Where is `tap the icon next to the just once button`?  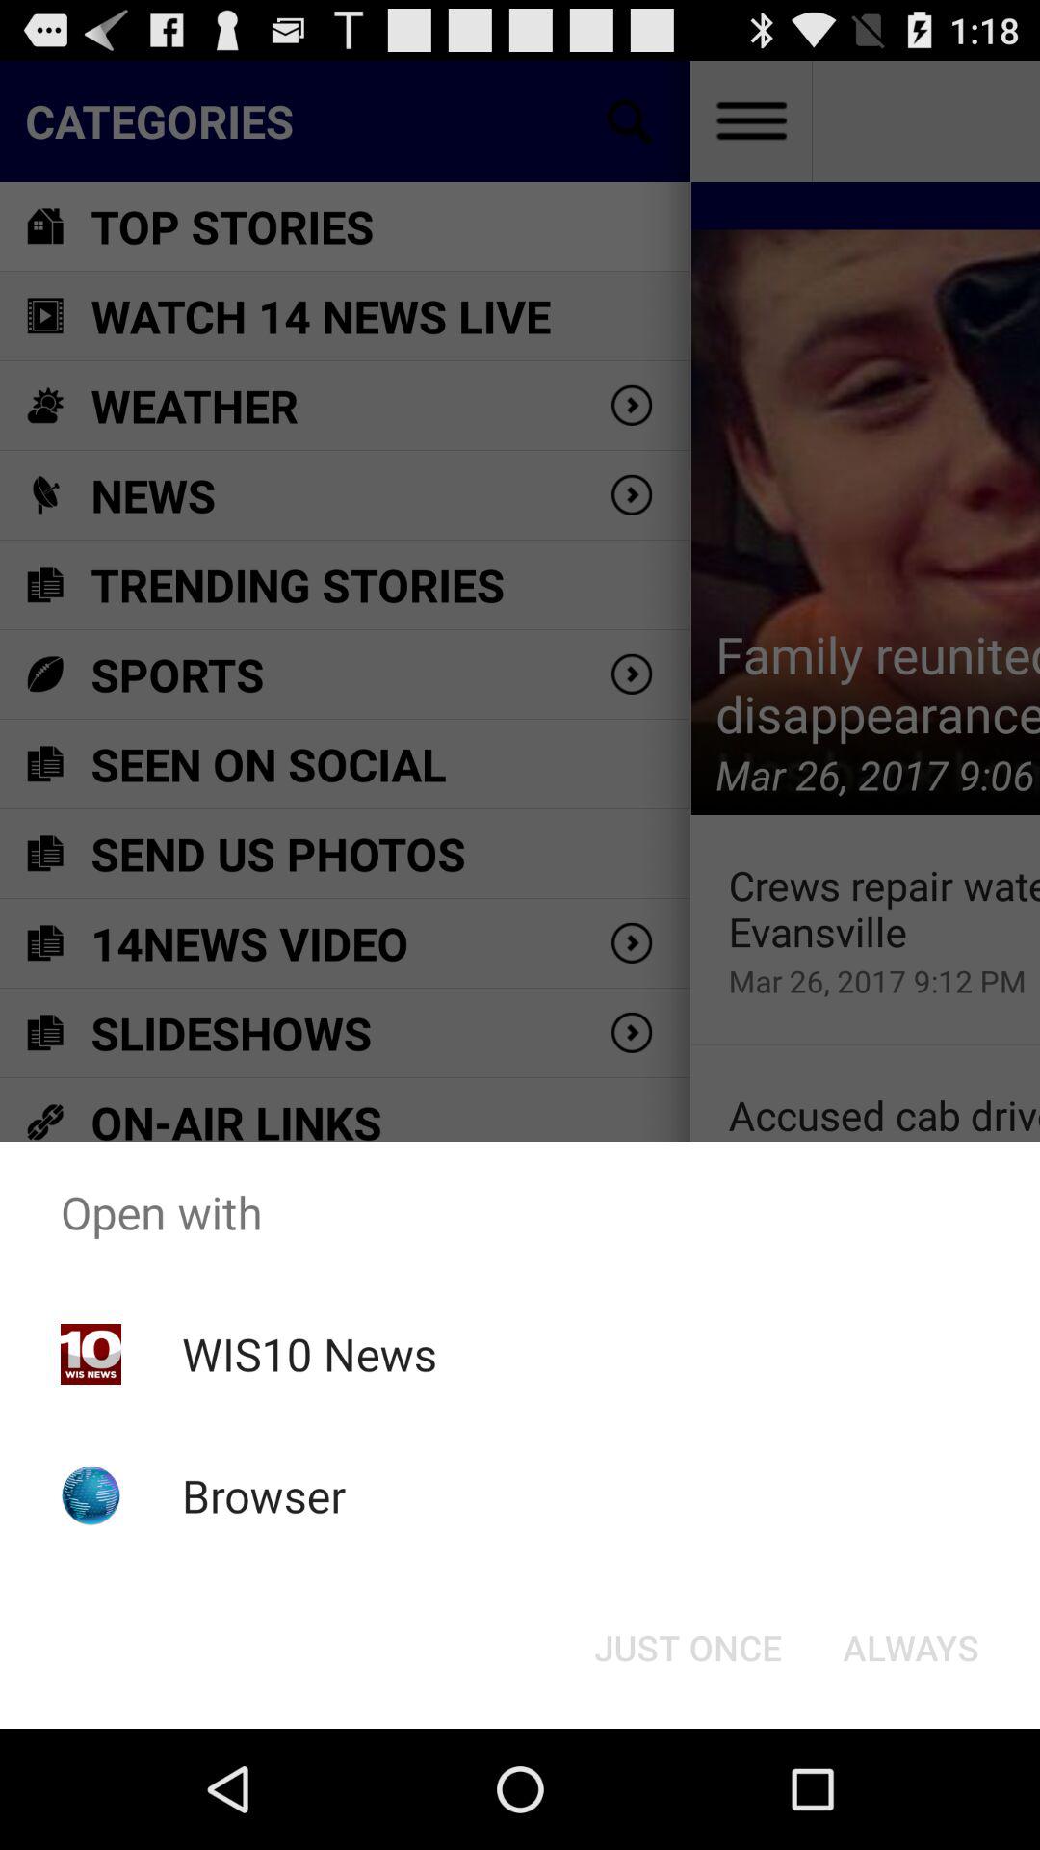 tap the icon next to the just once button is located at coordinates (911, 1648).